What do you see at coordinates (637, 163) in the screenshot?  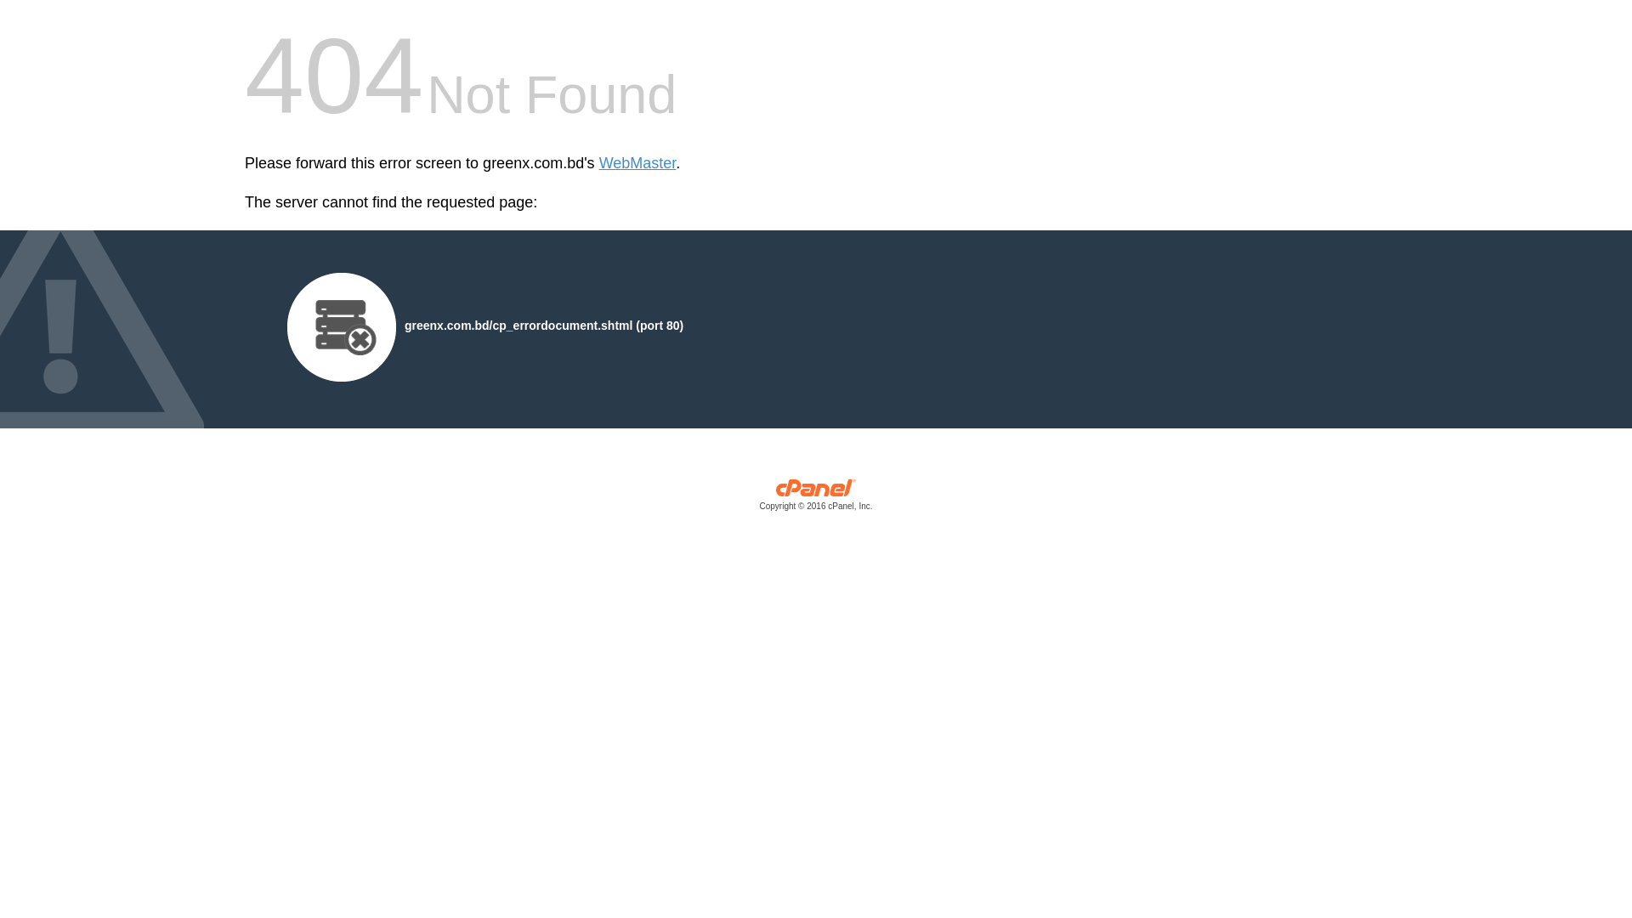 I see `WebMaster` at bounding box center [637, 163].